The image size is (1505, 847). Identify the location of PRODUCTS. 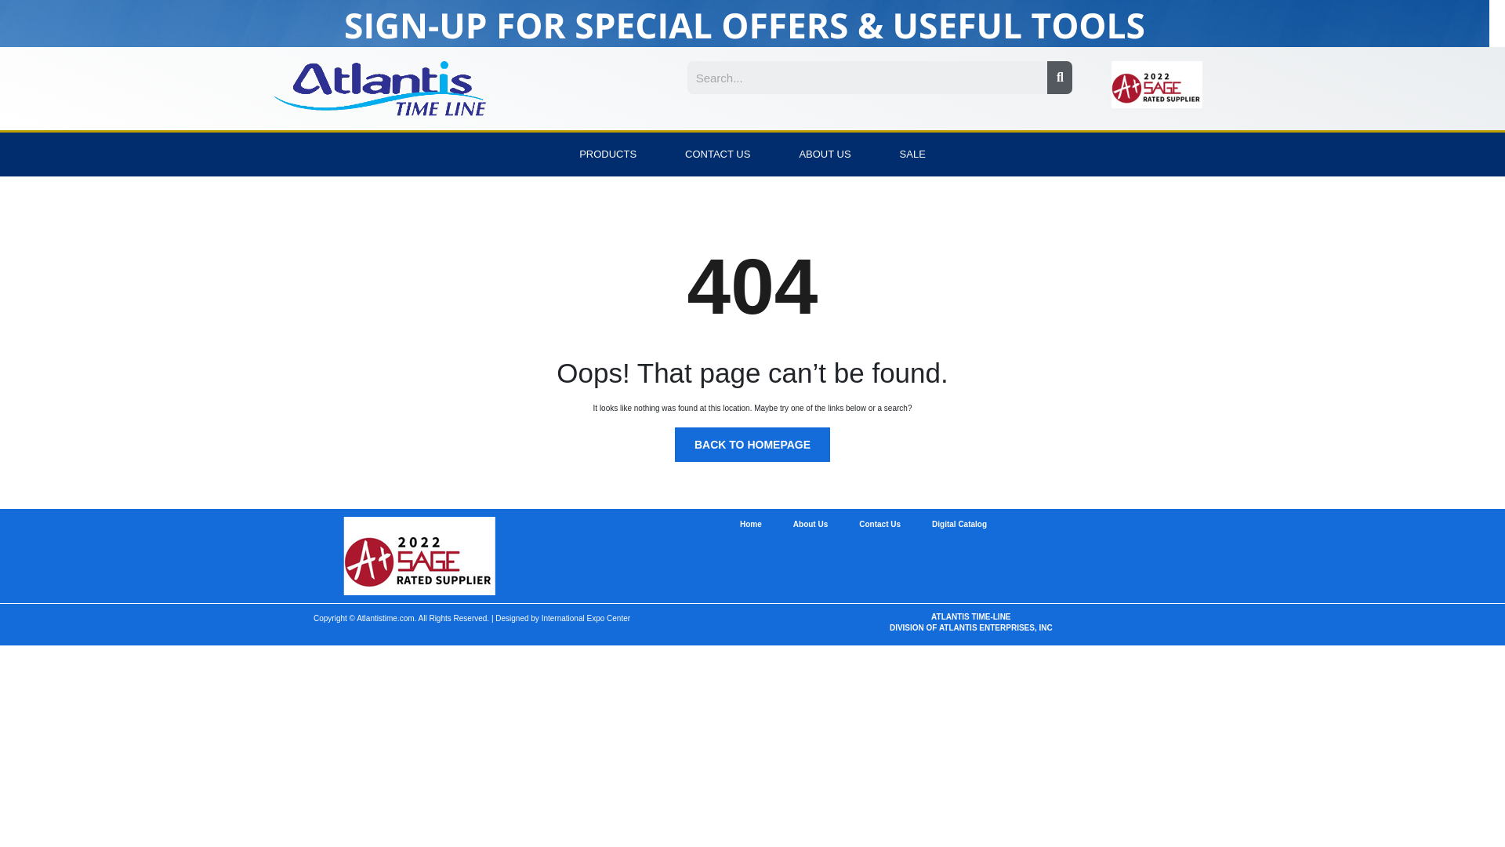
(607, 154).